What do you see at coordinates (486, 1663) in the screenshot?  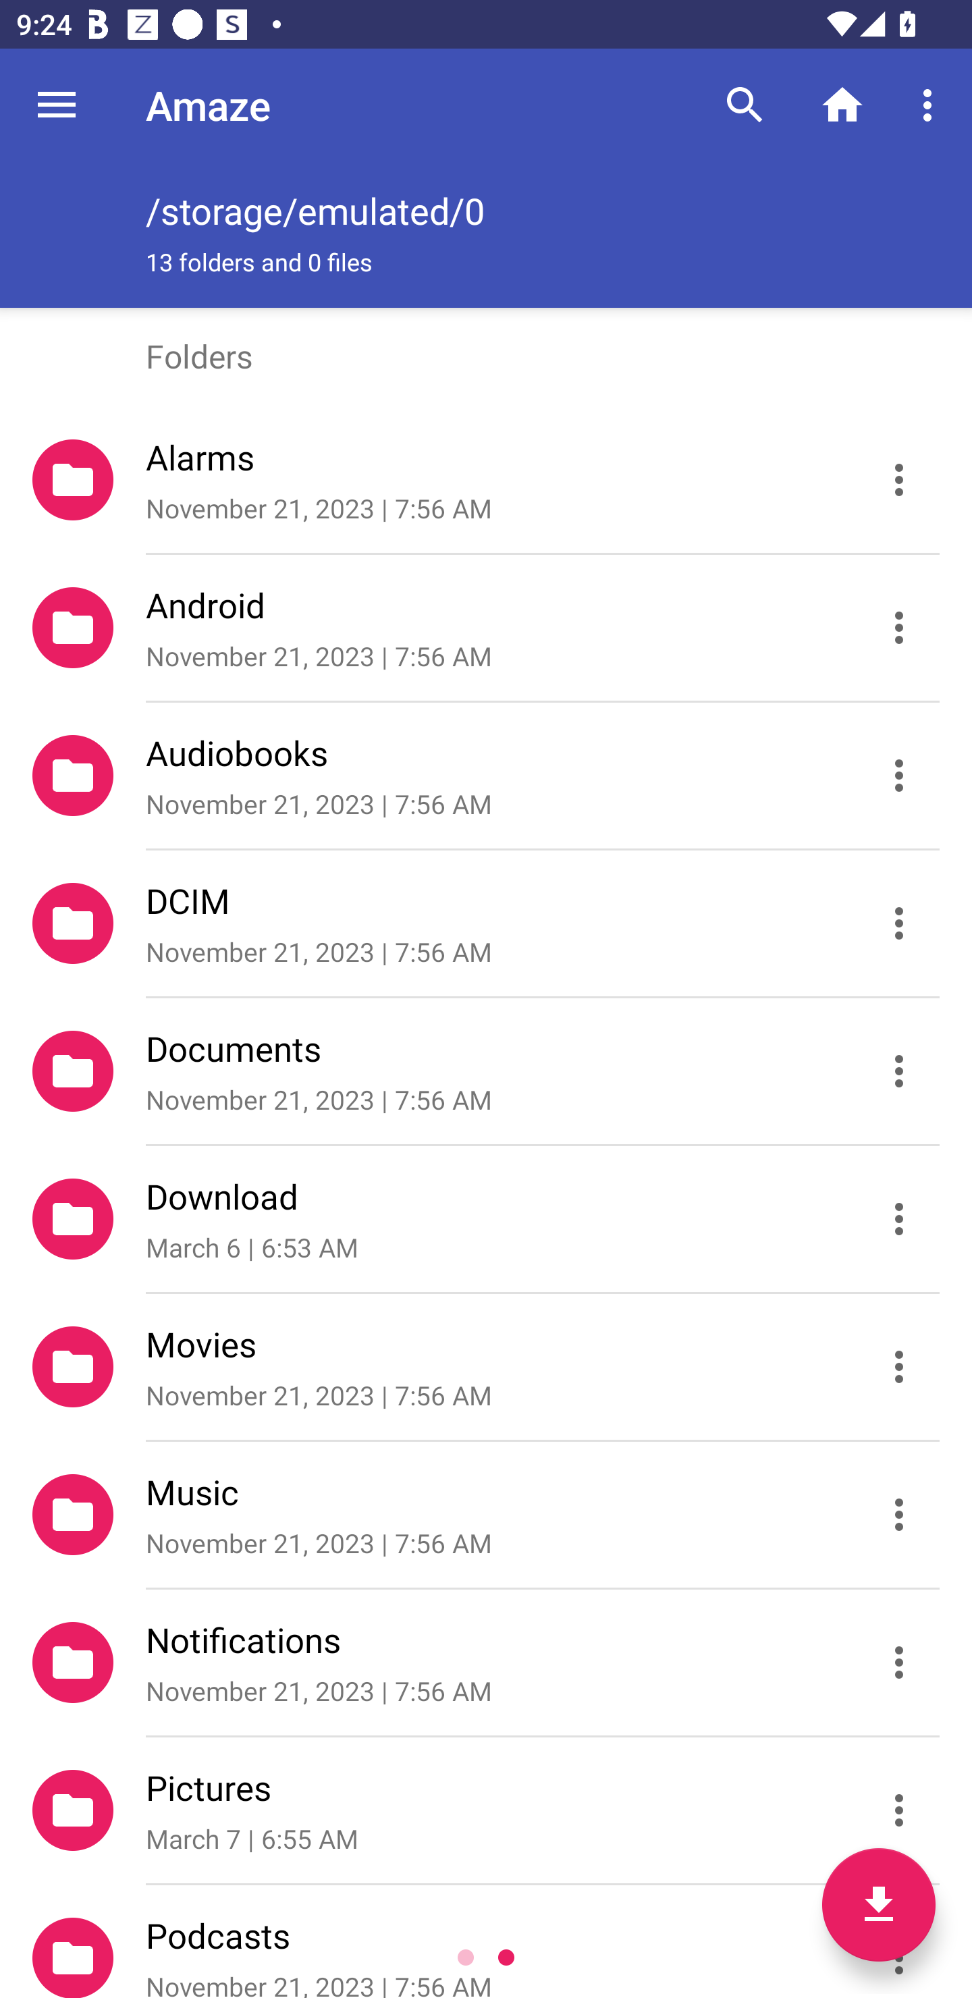 I see `Notifications November 21, 2023 | 7:56 AM` at bounding box center [486, 1663].